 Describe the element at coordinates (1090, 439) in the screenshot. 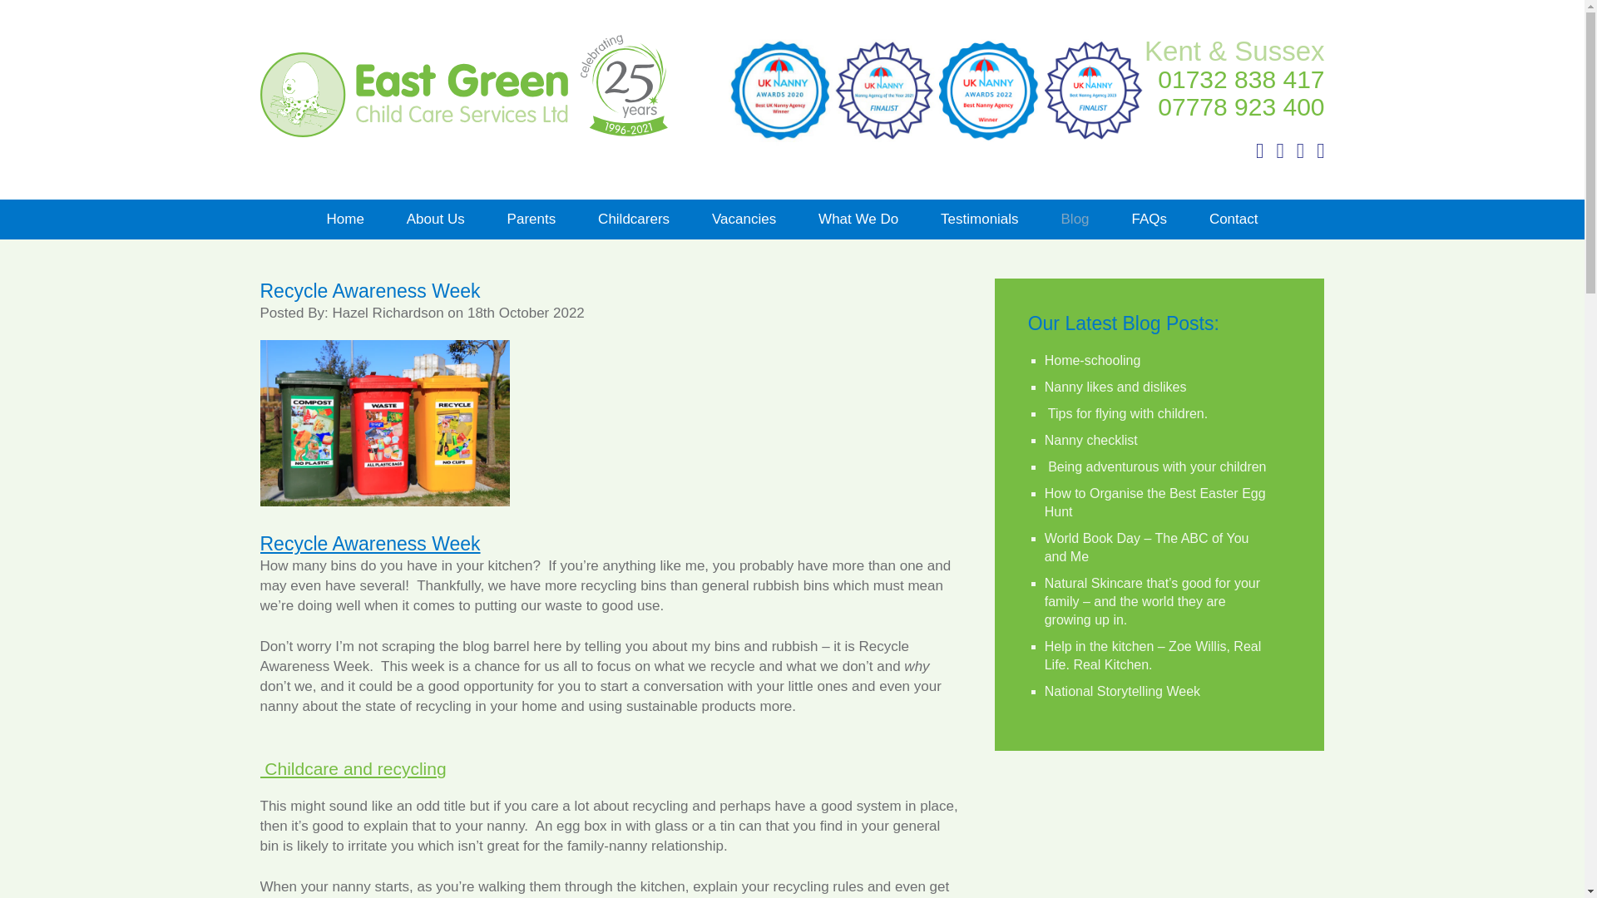

I see `Nanny checklist` at that location.